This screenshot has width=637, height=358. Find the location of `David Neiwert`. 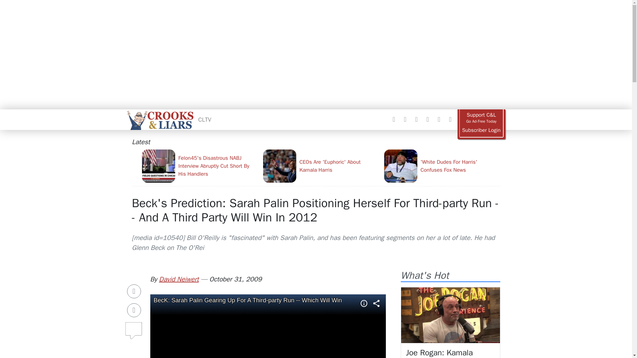

David Neiwert is located at coordinates (178, 279).